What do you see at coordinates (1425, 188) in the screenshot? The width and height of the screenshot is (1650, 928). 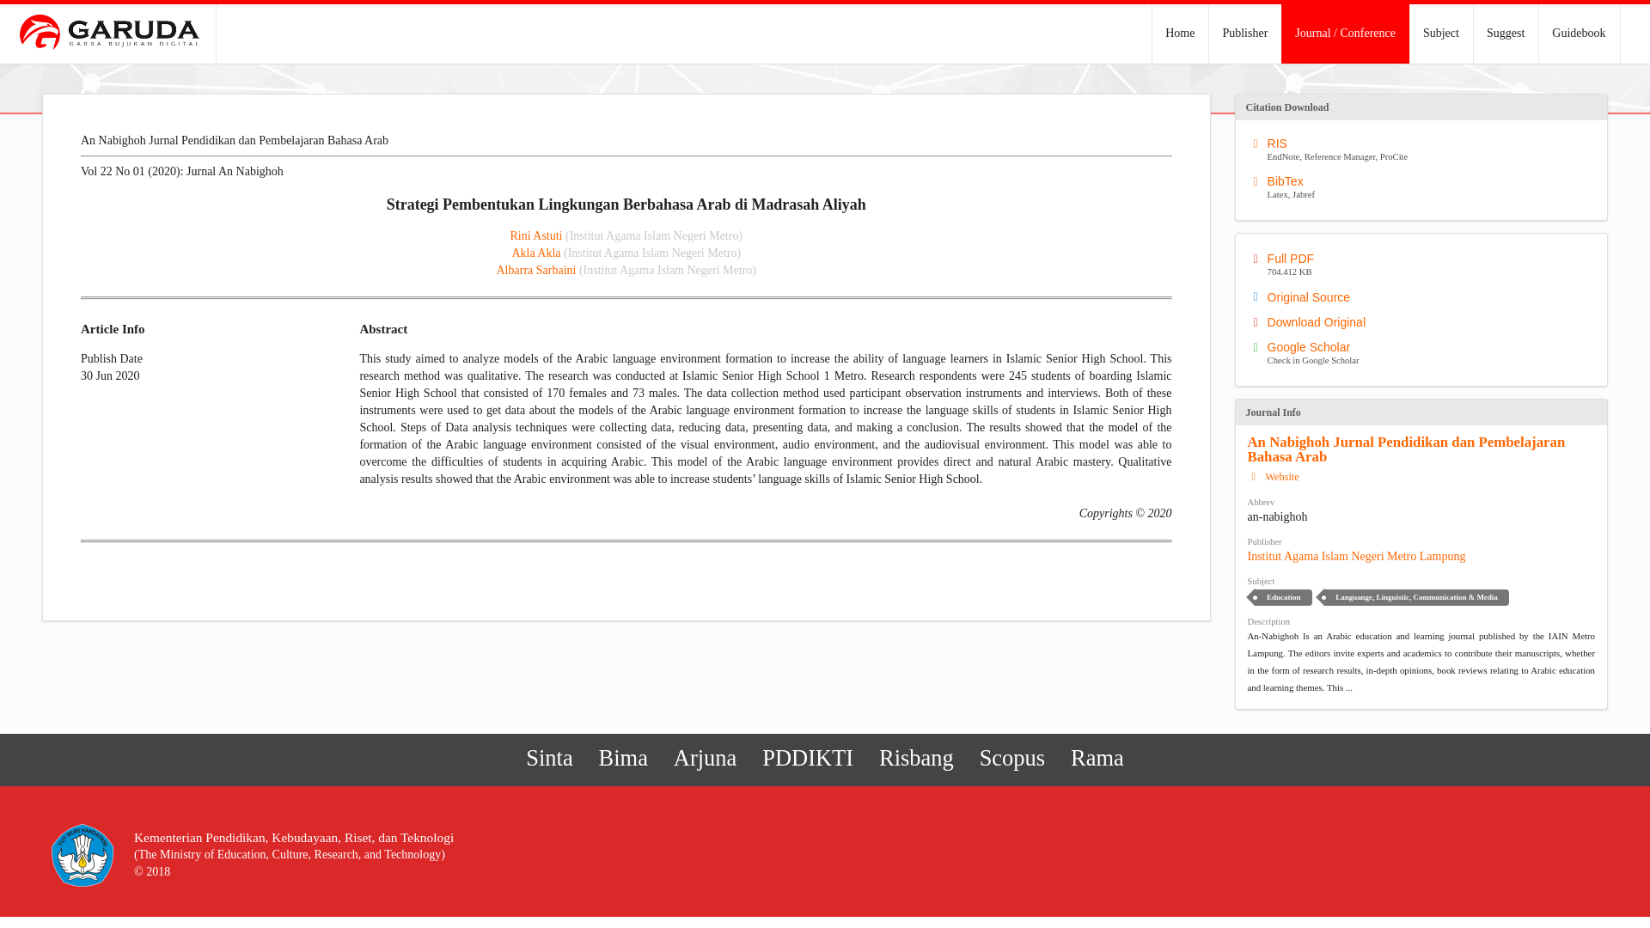 I see `Download Original` at bounding box center [1425, 188].